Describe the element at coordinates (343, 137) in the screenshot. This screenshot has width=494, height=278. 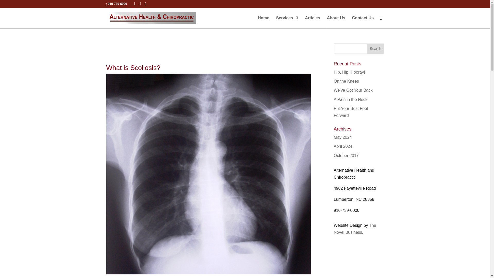
I see `May 2024` at that location.